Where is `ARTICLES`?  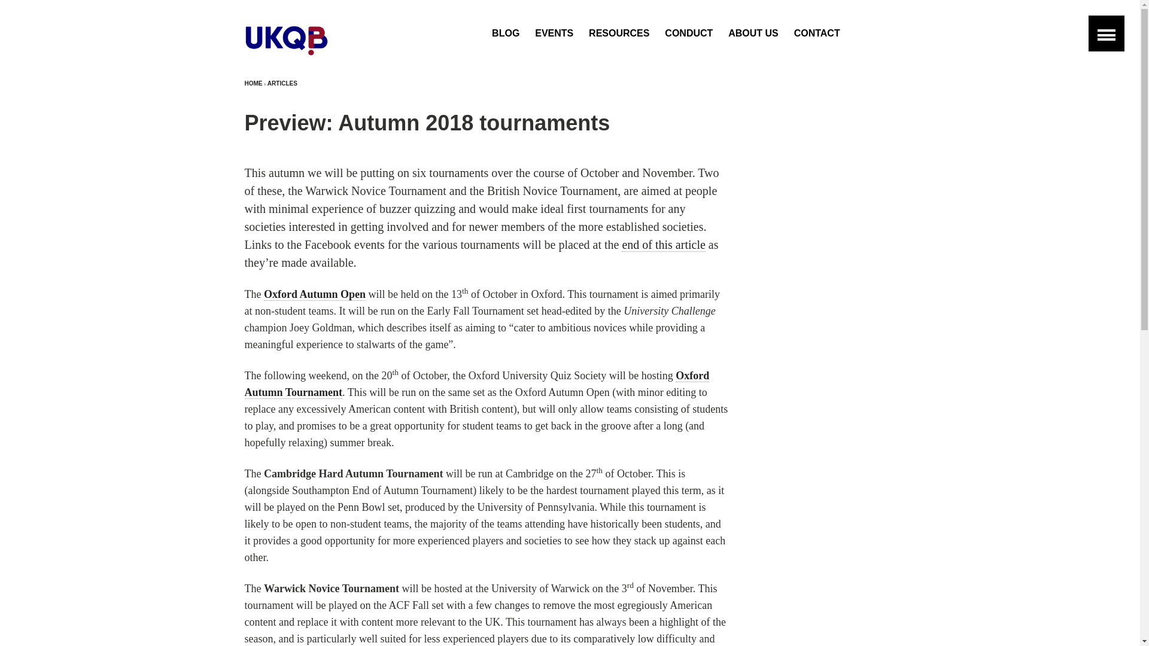
ARTICLES is located at coordinates (282, 84).